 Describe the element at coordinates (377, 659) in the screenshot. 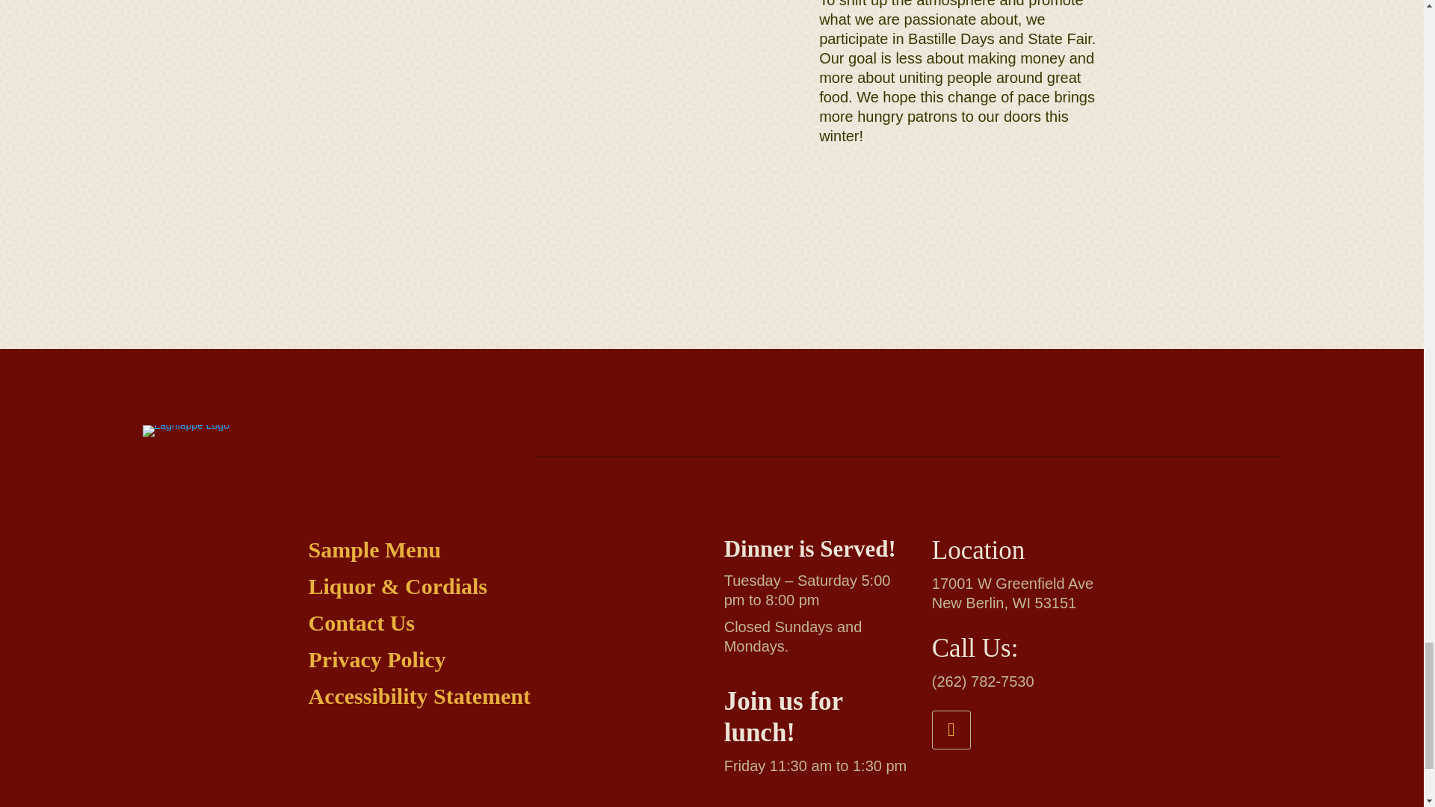

I see `Privacy Policy` at that location.